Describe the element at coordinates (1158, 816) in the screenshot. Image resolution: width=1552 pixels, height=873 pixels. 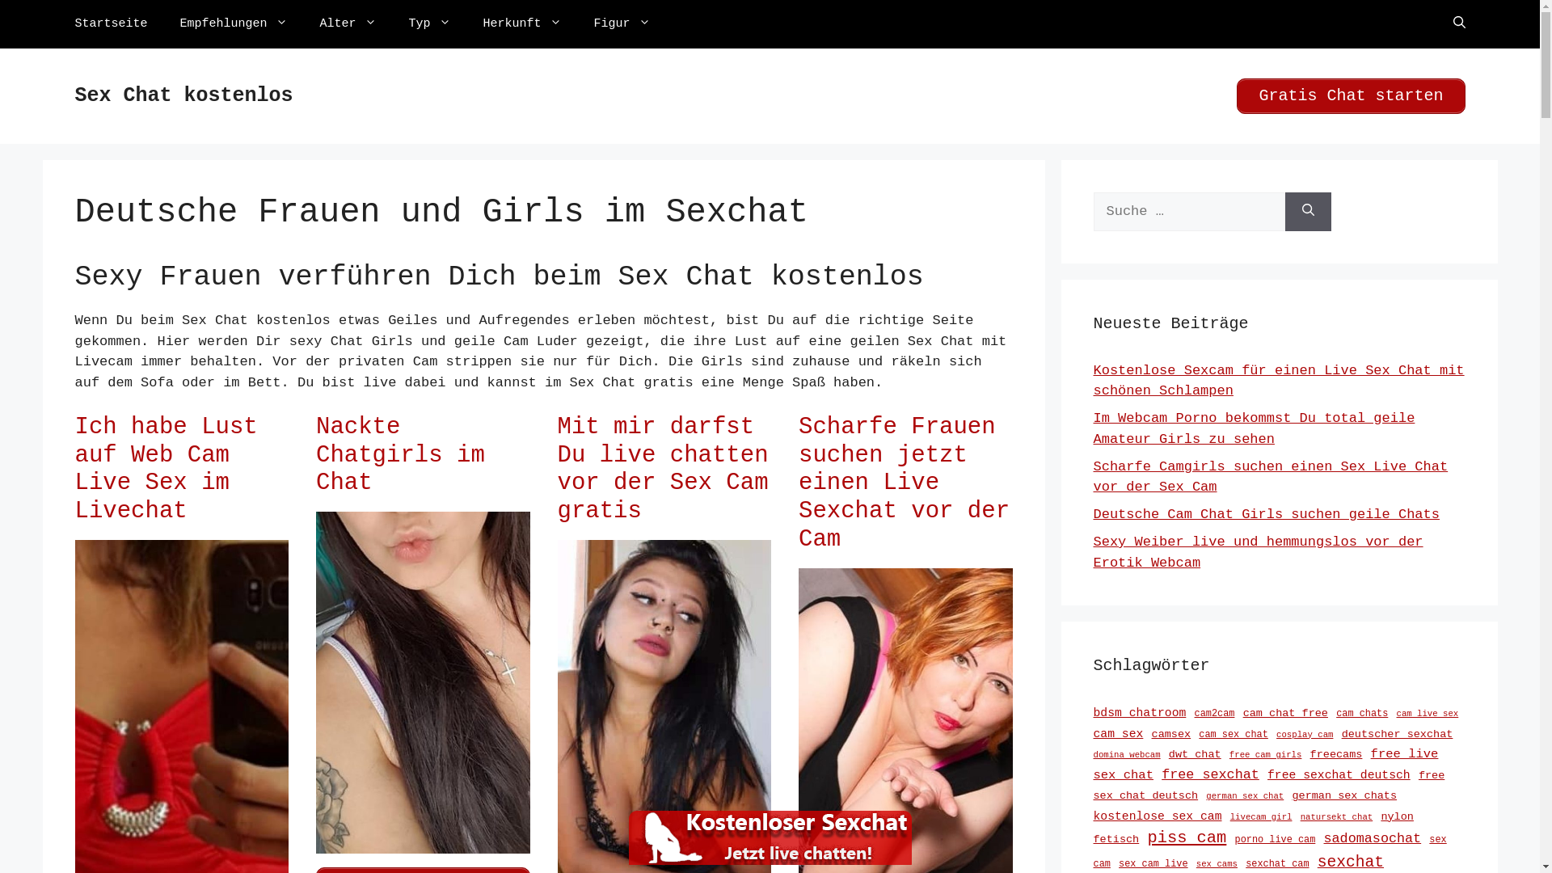
I see `kostenlose sex cam` at that location.